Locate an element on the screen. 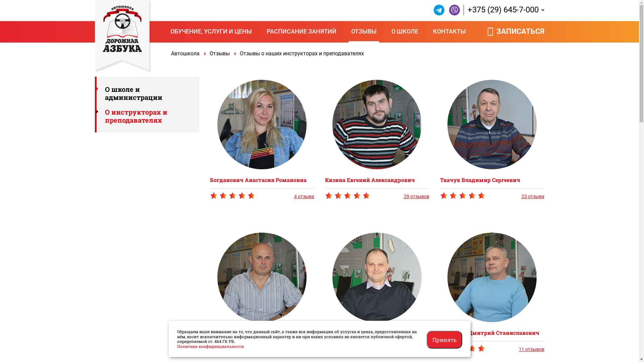 This screenshot has width=644, height=362. gorgeous is located at coordinates (482, 349).